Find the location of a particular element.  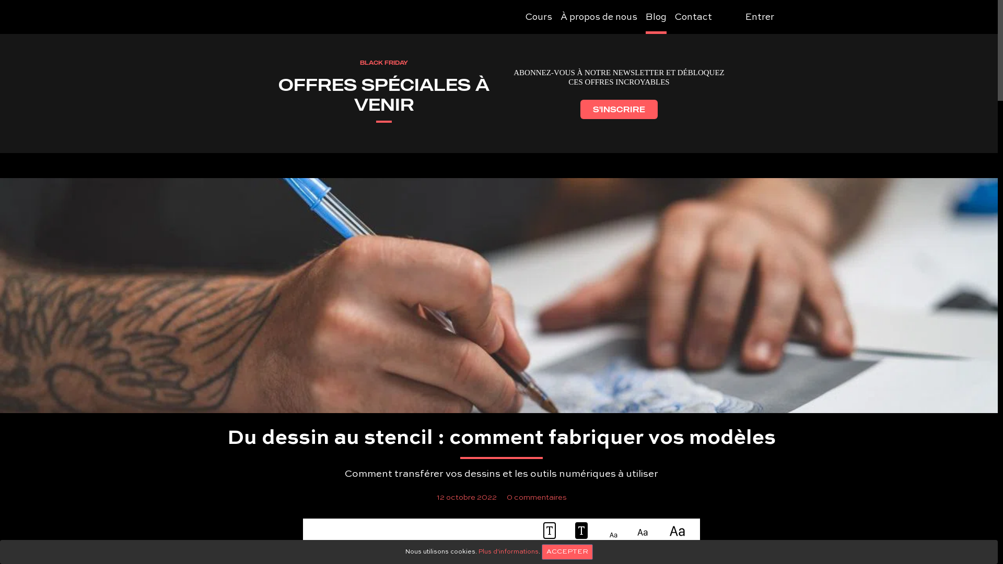

0 commentaires is located at coordinates (537, 497).